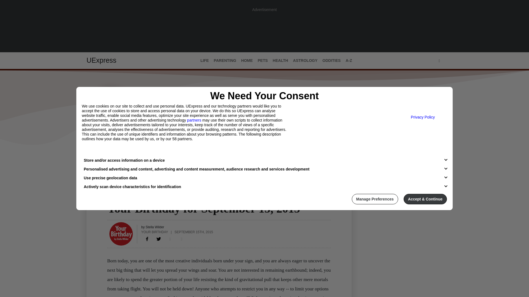 This screenshot has width=529, height=297. I want to click on ASTROLOGY, so click(305, 61).